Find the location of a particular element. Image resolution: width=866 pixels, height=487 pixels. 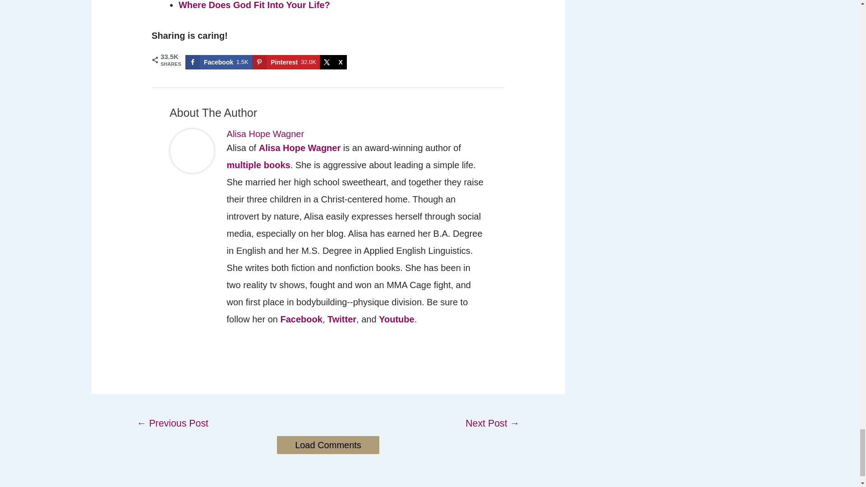

Save to Pinterest is located at coordinates (286, 62).